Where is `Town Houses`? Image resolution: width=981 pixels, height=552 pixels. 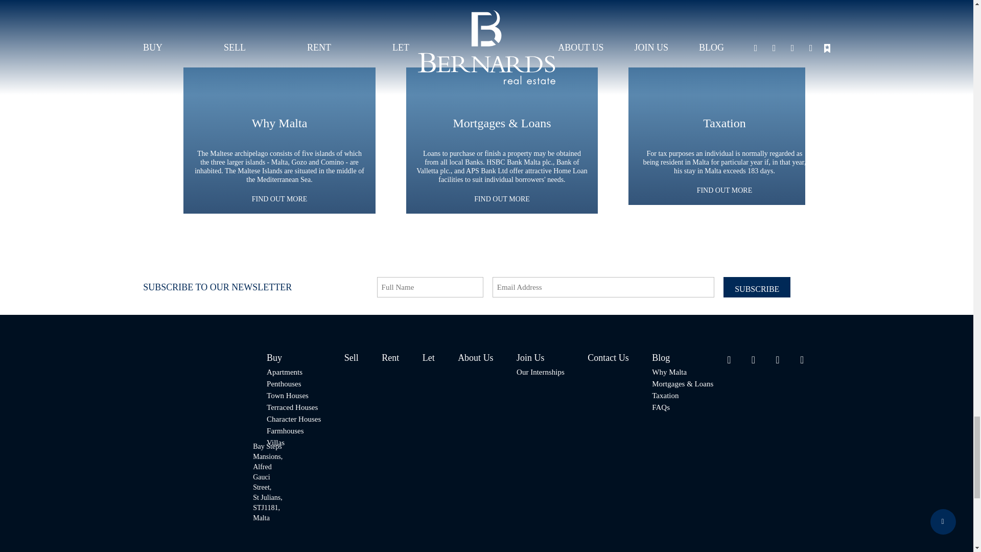 Town Houses is located at coordinates (293, 396).